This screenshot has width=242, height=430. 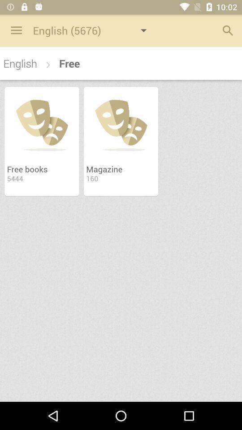 I want to click on click on the image above the text free books, so click(x=42, y=124).